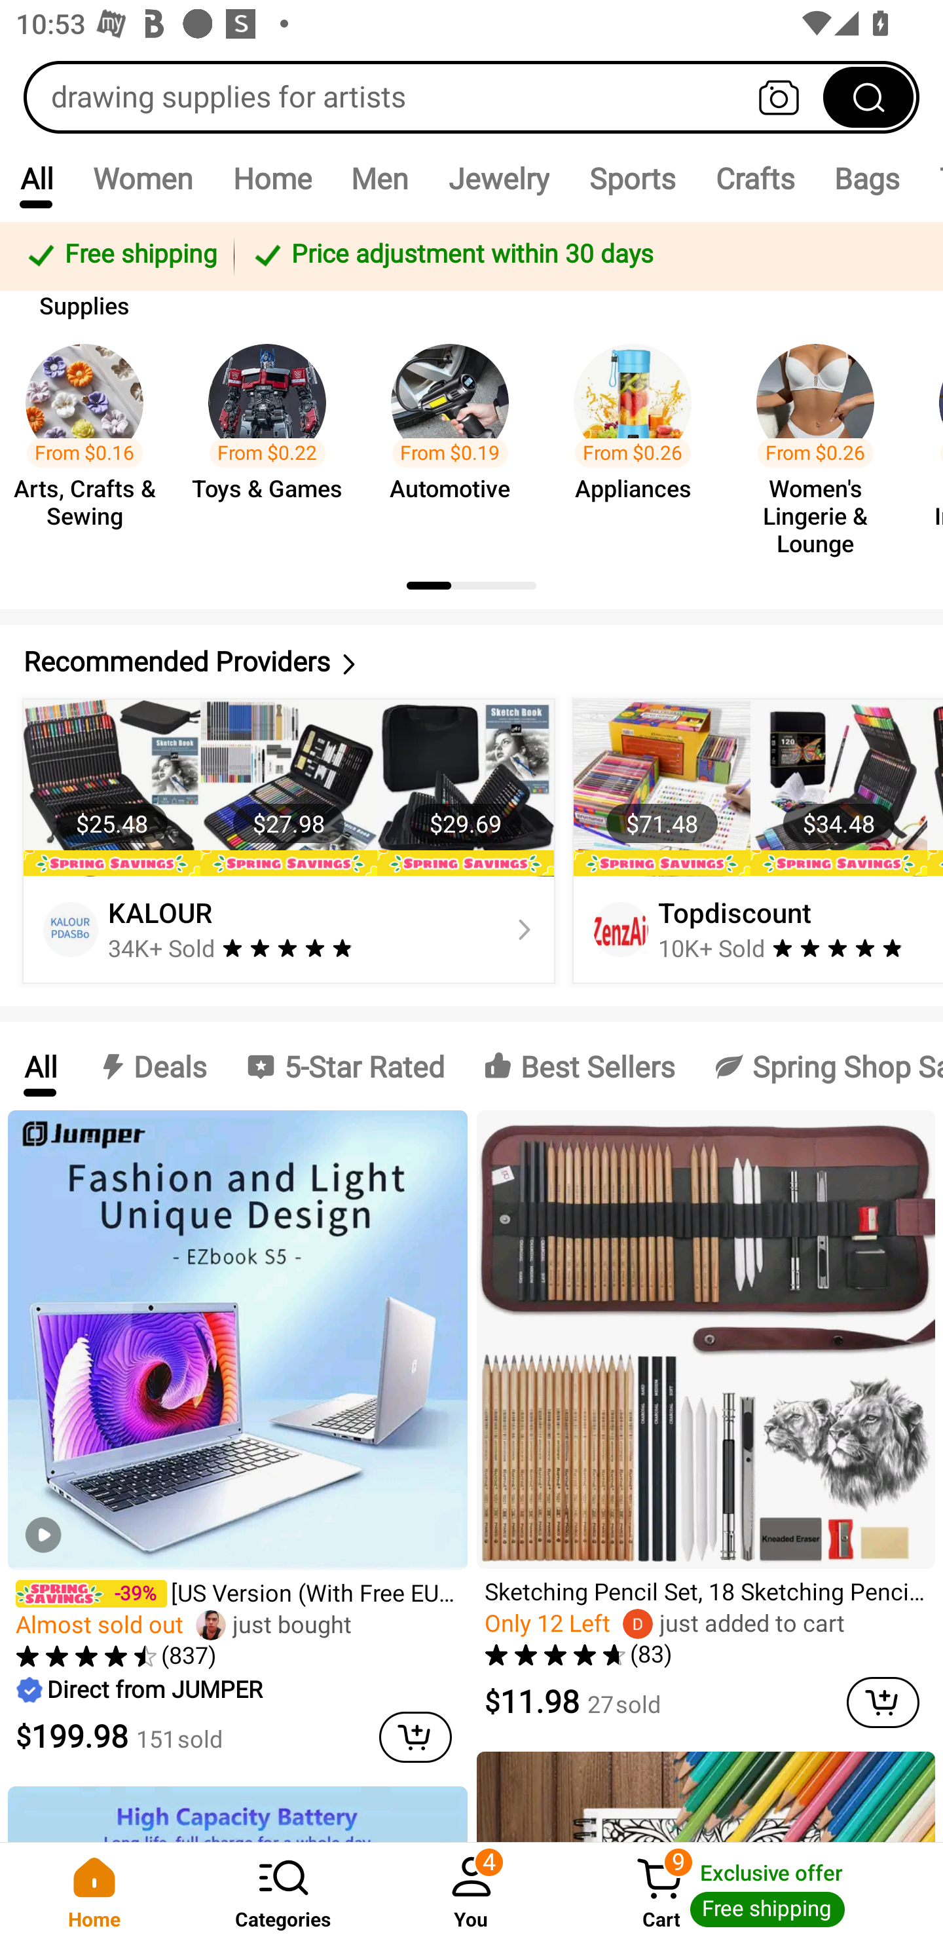 The width and height of the screenshot is (943, 1939). Describe the element at coordinates (274, 439) in the screenshot. I see `From $0.22 Toys & Games` at that location.